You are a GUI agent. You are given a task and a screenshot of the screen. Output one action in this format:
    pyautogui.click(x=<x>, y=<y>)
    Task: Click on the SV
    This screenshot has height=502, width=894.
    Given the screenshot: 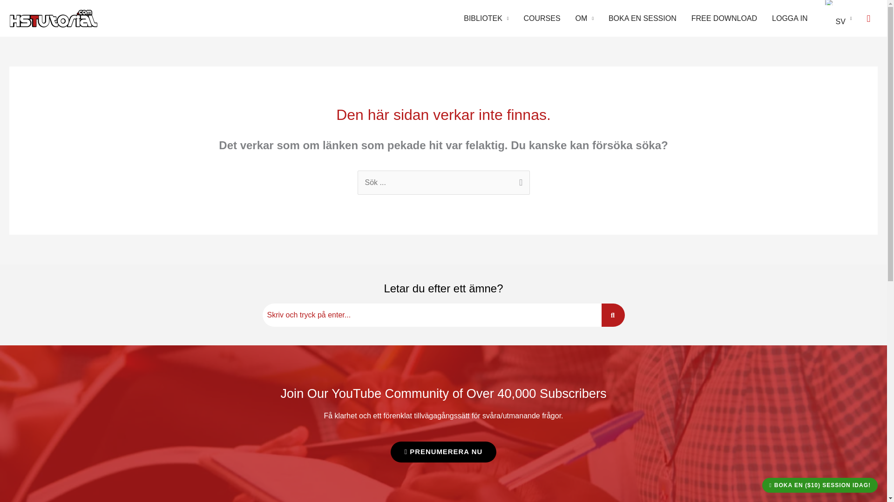 What is the action you would take?
    pyautogui.click(x=837, y=18)
    